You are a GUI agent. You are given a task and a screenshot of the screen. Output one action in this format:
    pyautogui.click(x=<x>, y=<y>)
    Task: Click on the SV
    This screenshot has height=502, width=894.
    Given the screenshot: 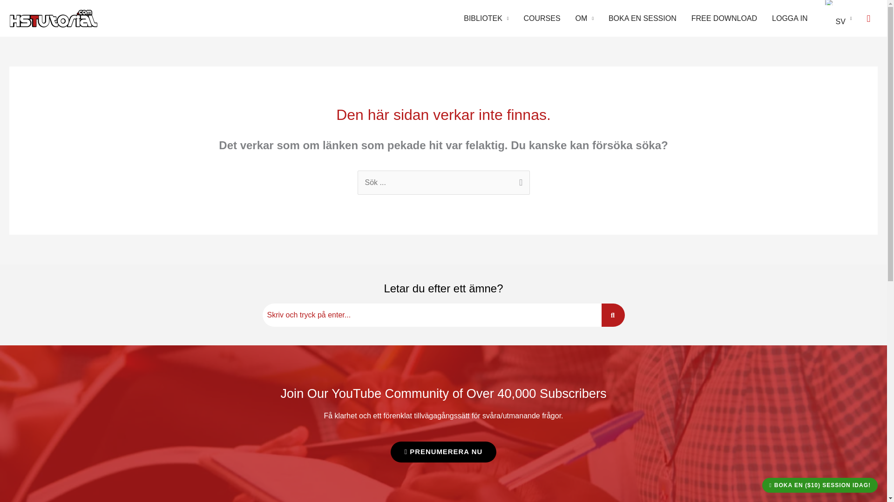 What is the action you would take?
    pyautogui.click(x=837, y=18)
    